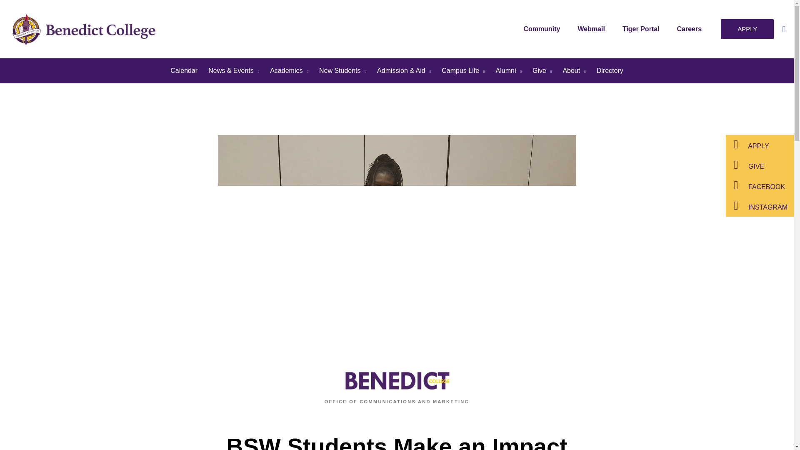 The width and height of the screenshot is (800, 450). What do you see at coordinates (643, 29) in the screenshot?
I see `Tiger Portal` at bounding box center [643, 29].